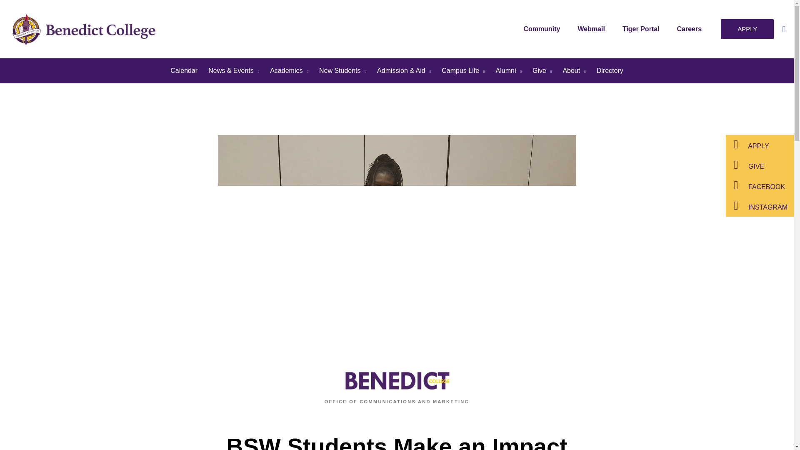 The width and height of the screenshot is (800, 450). What do you see at coordinates (643, 29) in the screenshot?
I see `Tiger Portal` at bounding box center [643, 29].